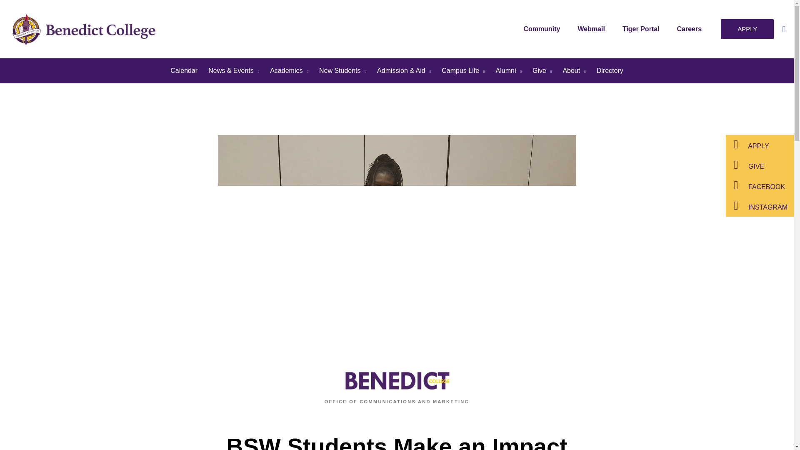 The width and height of the screenshot is (800, 450). What do you see at coordinates (643, 29) in the screenshot?
I see `Tiger Portal` at bounding box center [643, 29].